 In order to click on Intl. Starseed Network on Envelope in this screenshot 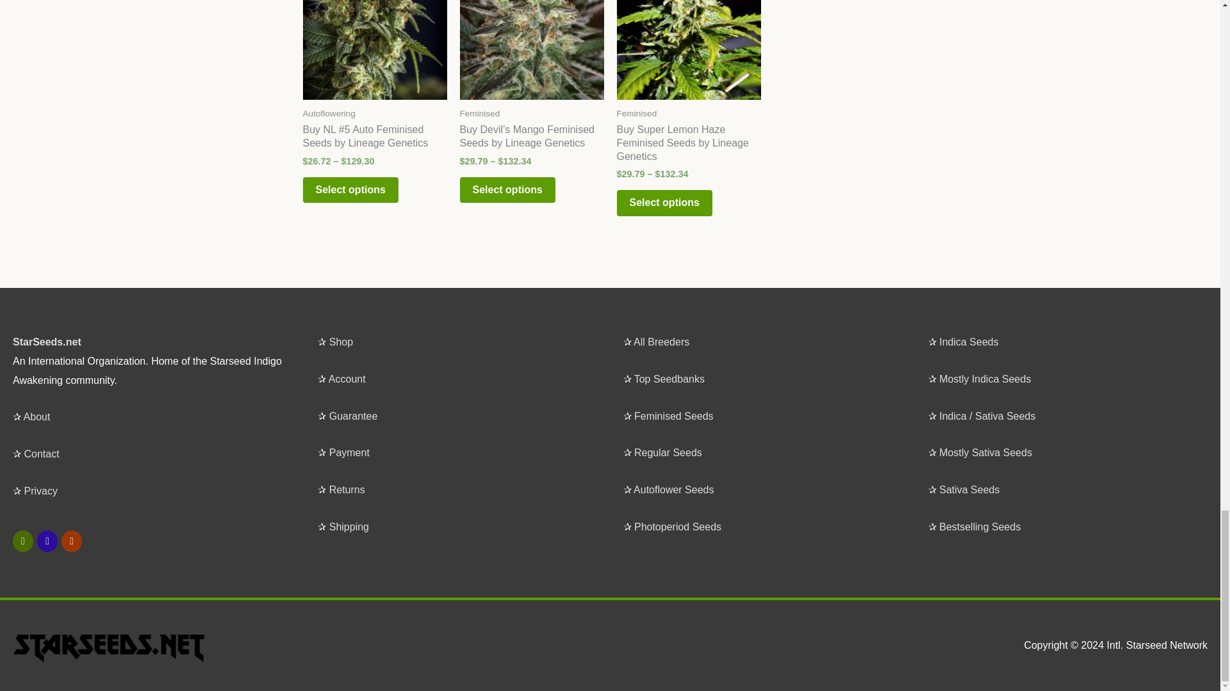, I will do `click(72, 541)`.